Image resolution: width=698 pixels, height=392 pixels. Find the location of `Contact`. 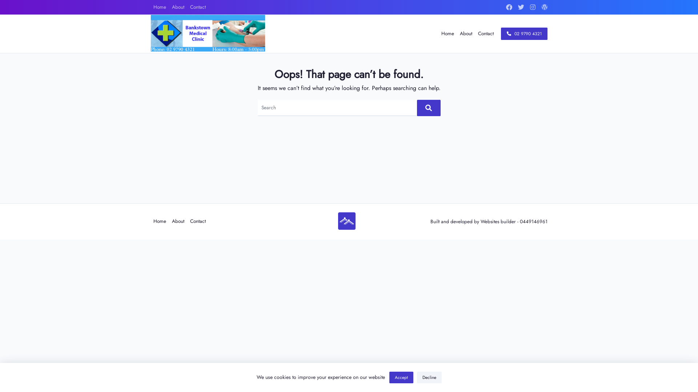

Contact is located at coordinates (198, 7).